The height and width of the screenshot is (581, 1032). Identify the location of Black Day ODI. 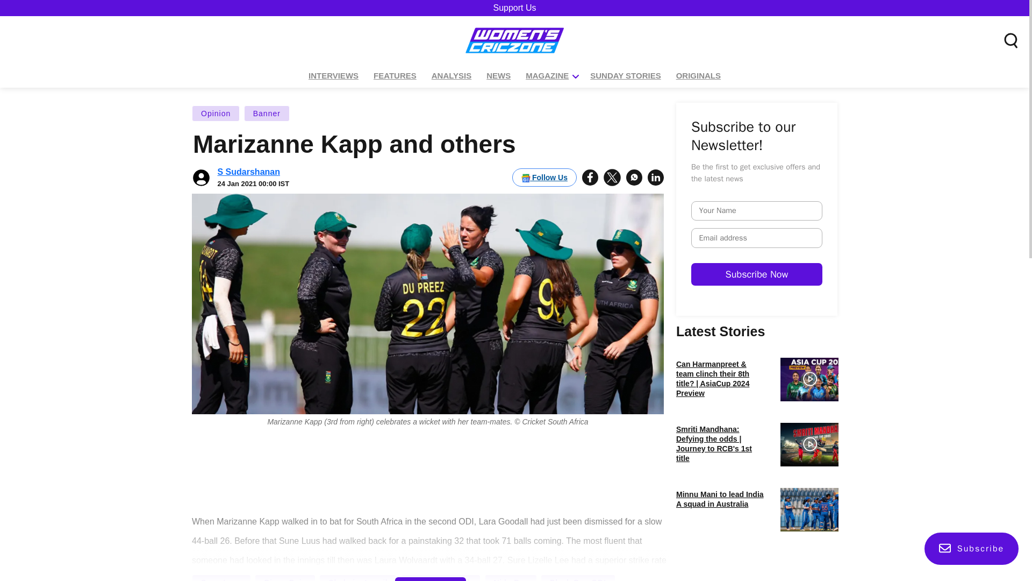
(578, 578).